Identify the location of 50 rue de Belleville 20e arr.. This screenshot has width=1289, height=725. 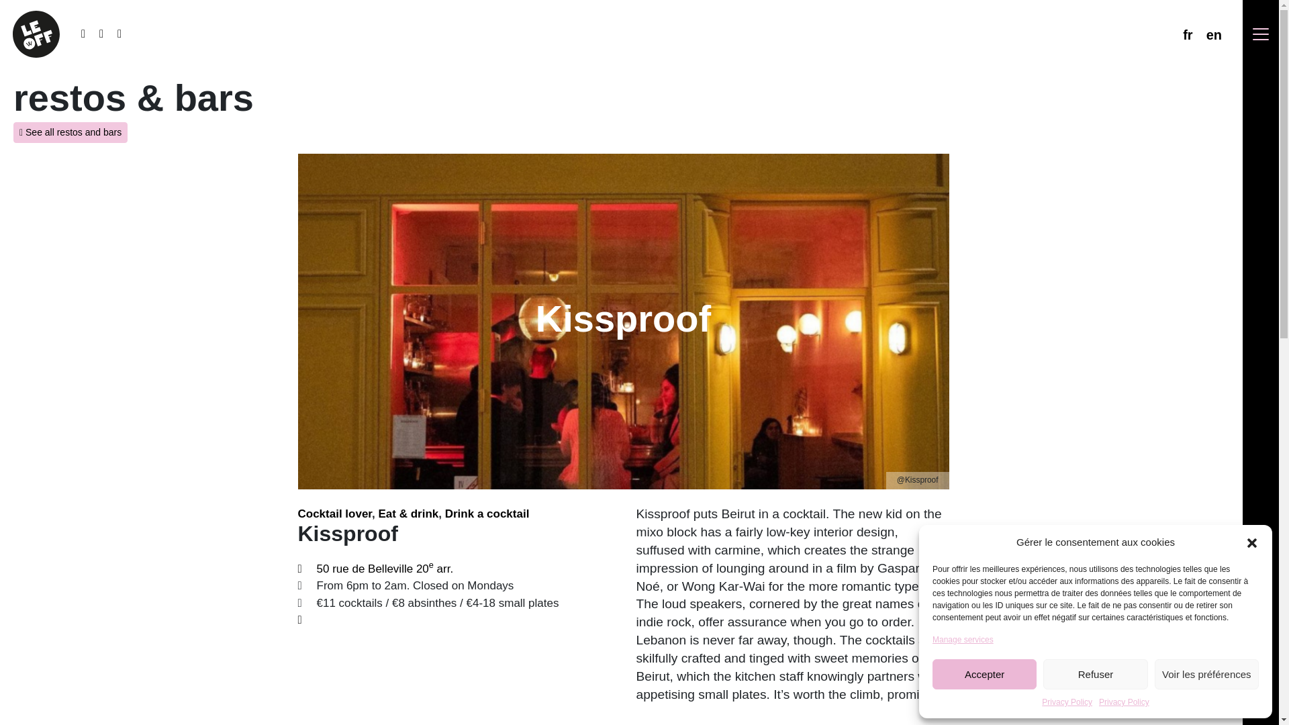
(385, 569).